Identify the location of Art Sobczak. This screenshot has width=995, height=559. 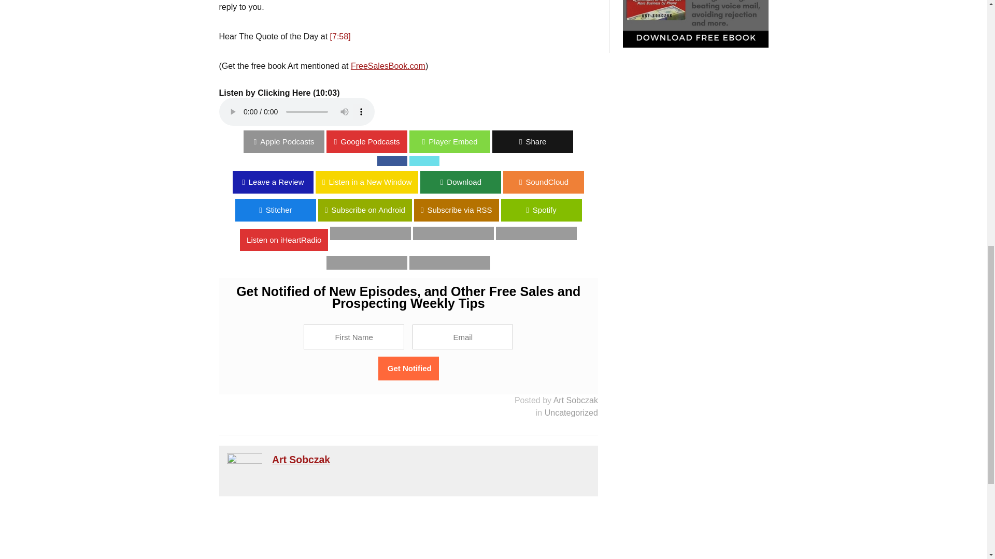
(301, 459).